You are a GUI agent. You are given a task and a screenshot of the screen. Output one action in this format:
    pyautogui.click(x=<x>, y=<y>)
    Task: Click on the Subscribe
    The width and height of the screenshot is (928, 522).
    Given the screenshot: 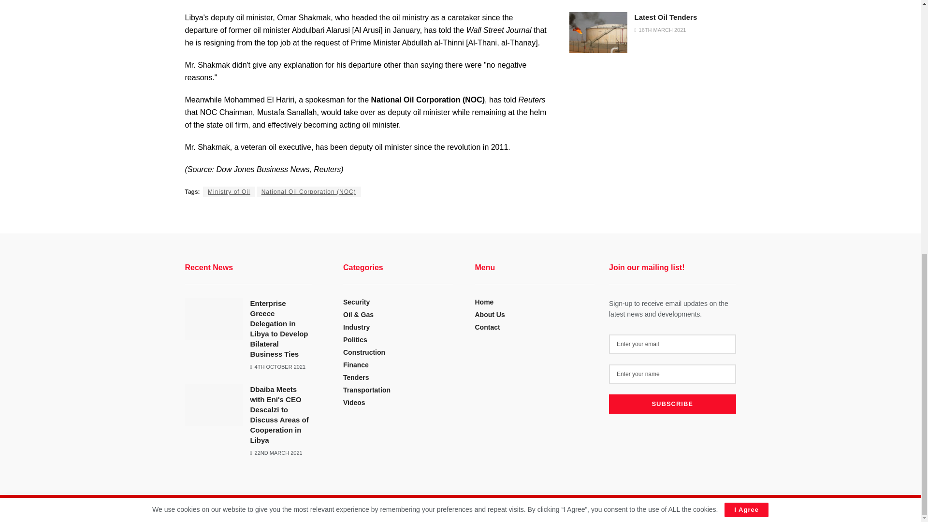 What is the action you would take?
    pyautogui.click(x=672, y=404)
    